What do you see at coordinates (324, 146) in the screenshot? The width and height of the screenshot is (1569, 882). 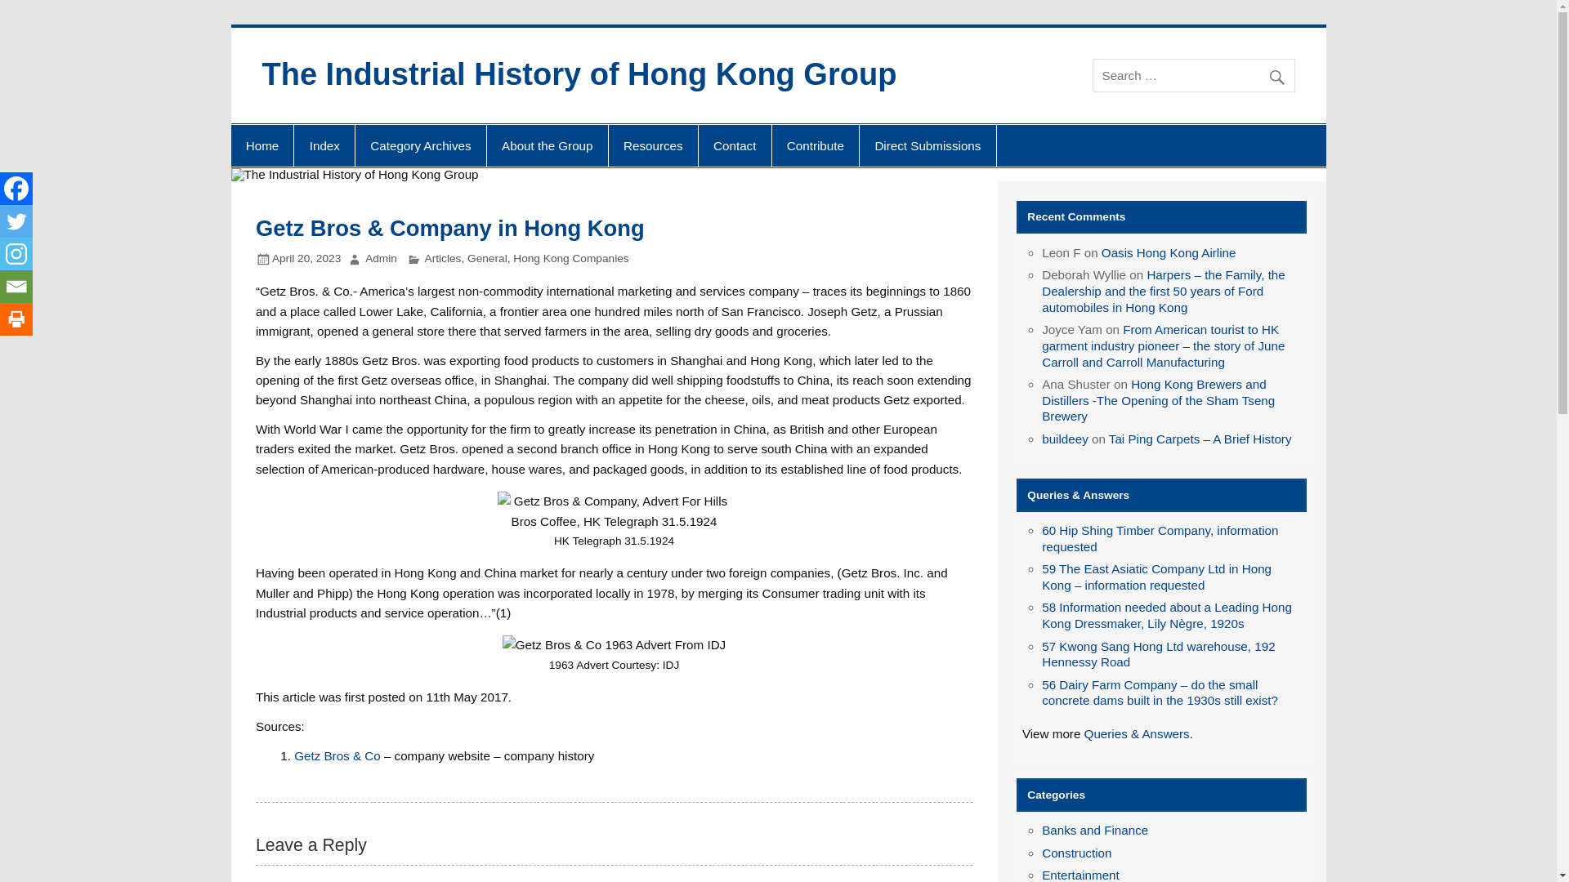 I see `Index` at bounding box center [324, 146].